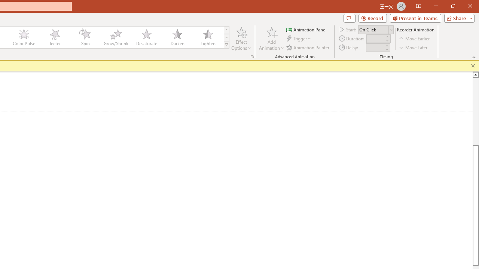 The height and width of the screenshot is (269, 479). I want to click on Lighten, so click(208, 37).